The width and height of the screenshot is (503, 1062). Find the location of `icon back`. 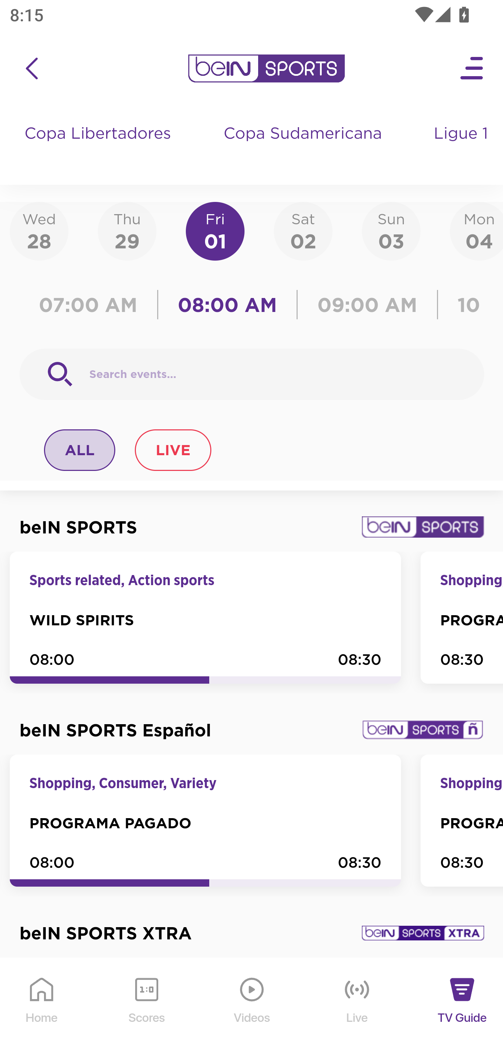

icon back is located at coordinates (31, 68).